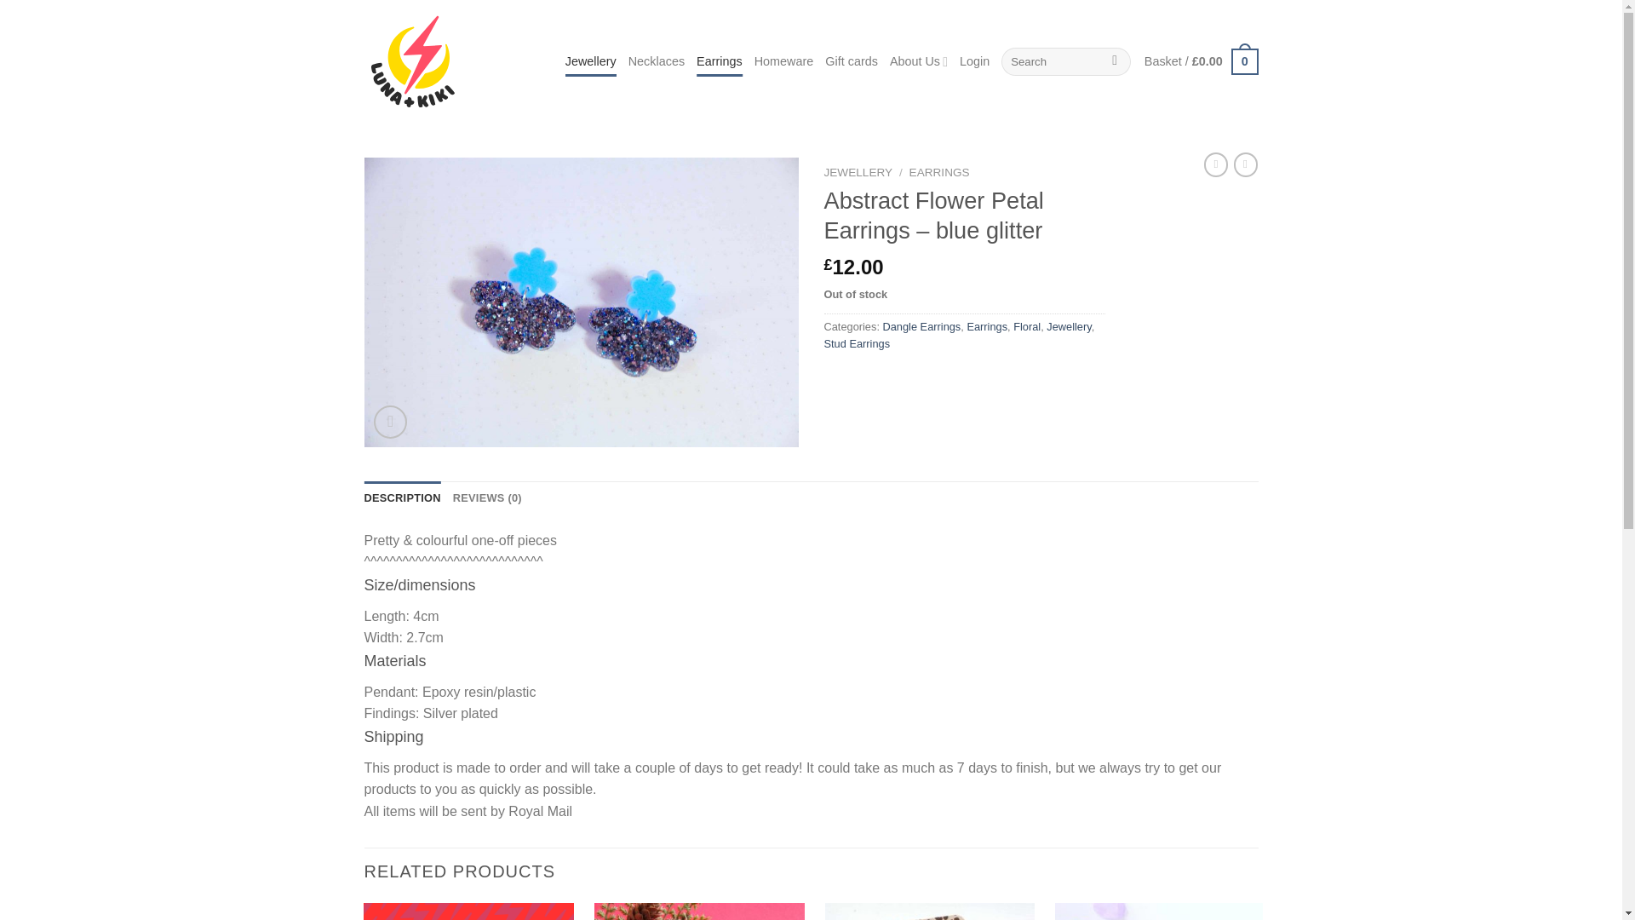  I want to click on Jewellery, so click(591, 61).